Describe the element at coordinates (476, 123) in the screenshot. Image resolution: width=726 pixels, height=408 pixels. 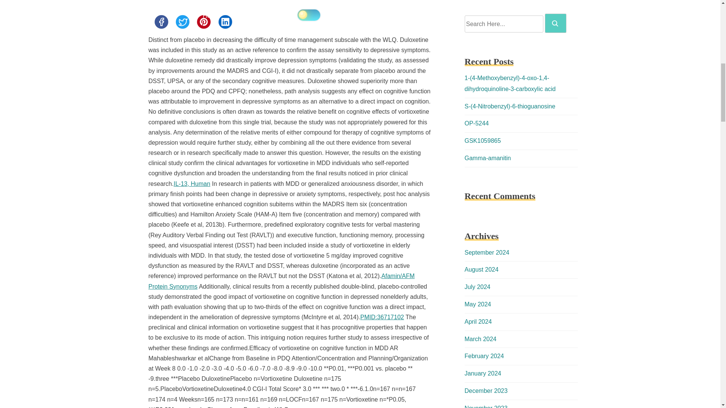
I see `OP-5244` at that location.